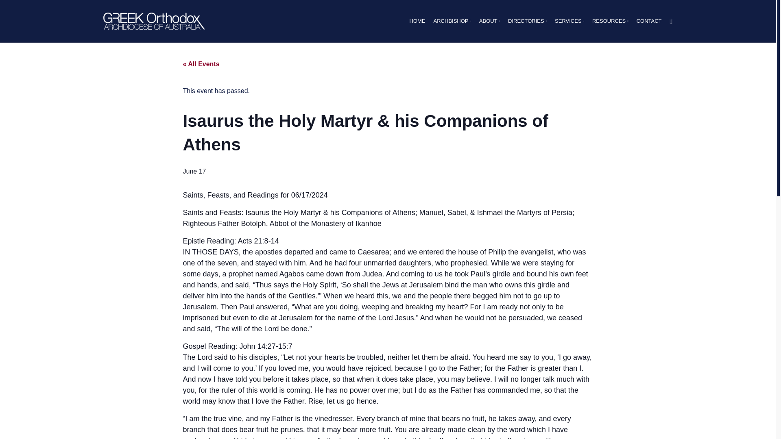 Image resolution: width=781 pixels, height=439 pixels. I want to click on SERVICES, so click(569, 21).